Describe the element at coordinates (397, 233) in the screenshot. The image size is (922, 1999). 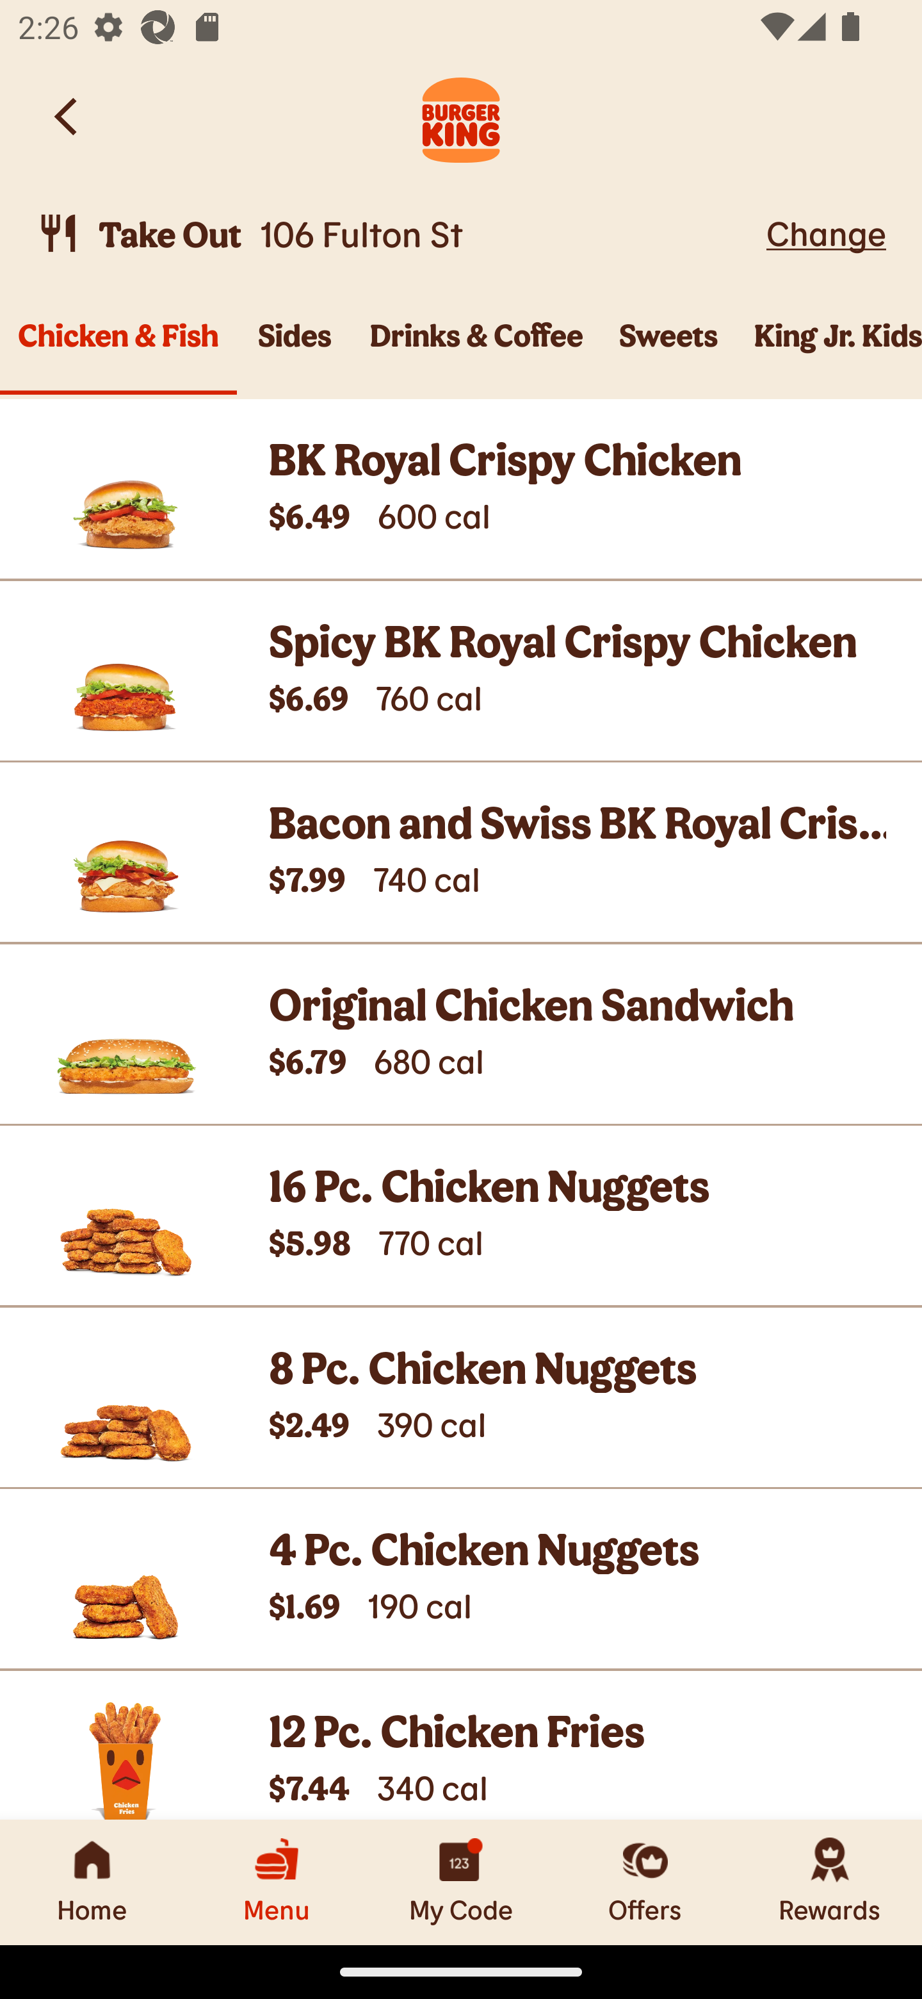
I see `Take Out, 106 Fulton St  Take Out 106 Fulton St` at that location.